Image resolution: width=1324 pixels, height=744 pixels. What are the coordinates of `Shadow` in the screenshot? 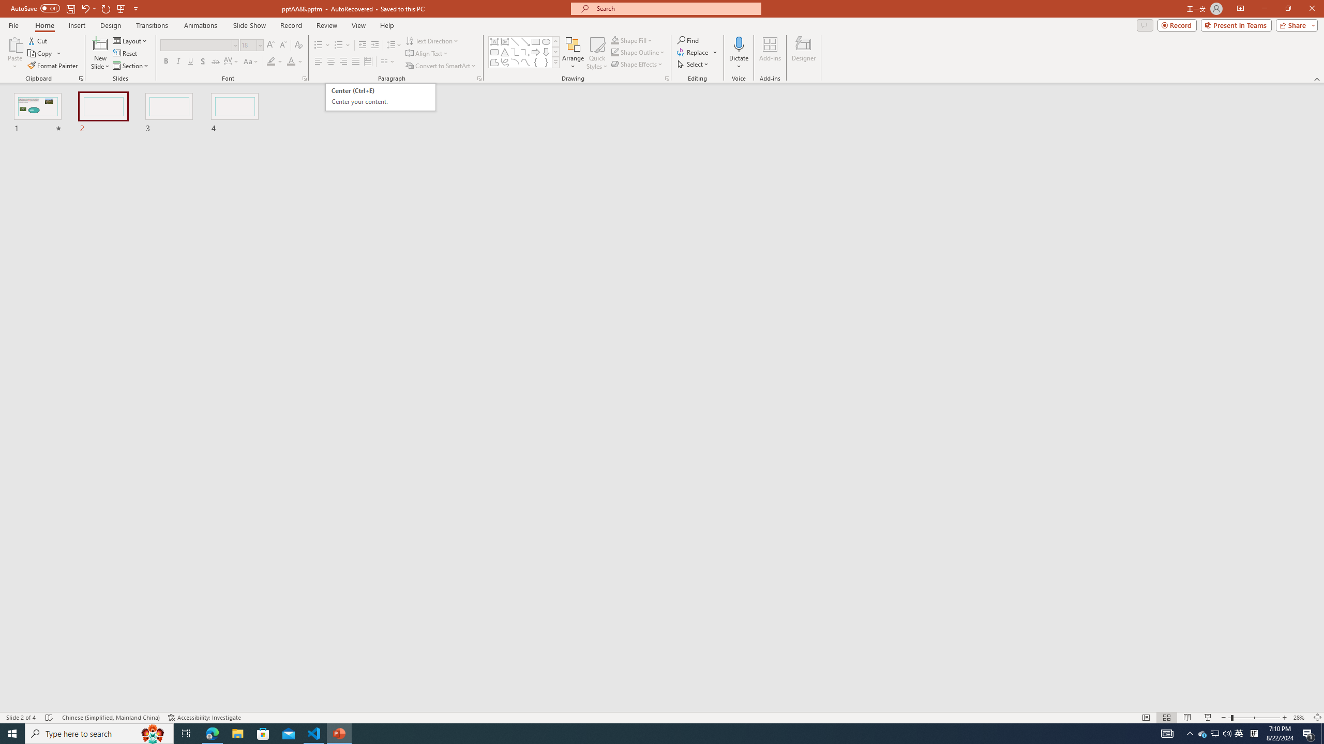 It's located at (203, 62).